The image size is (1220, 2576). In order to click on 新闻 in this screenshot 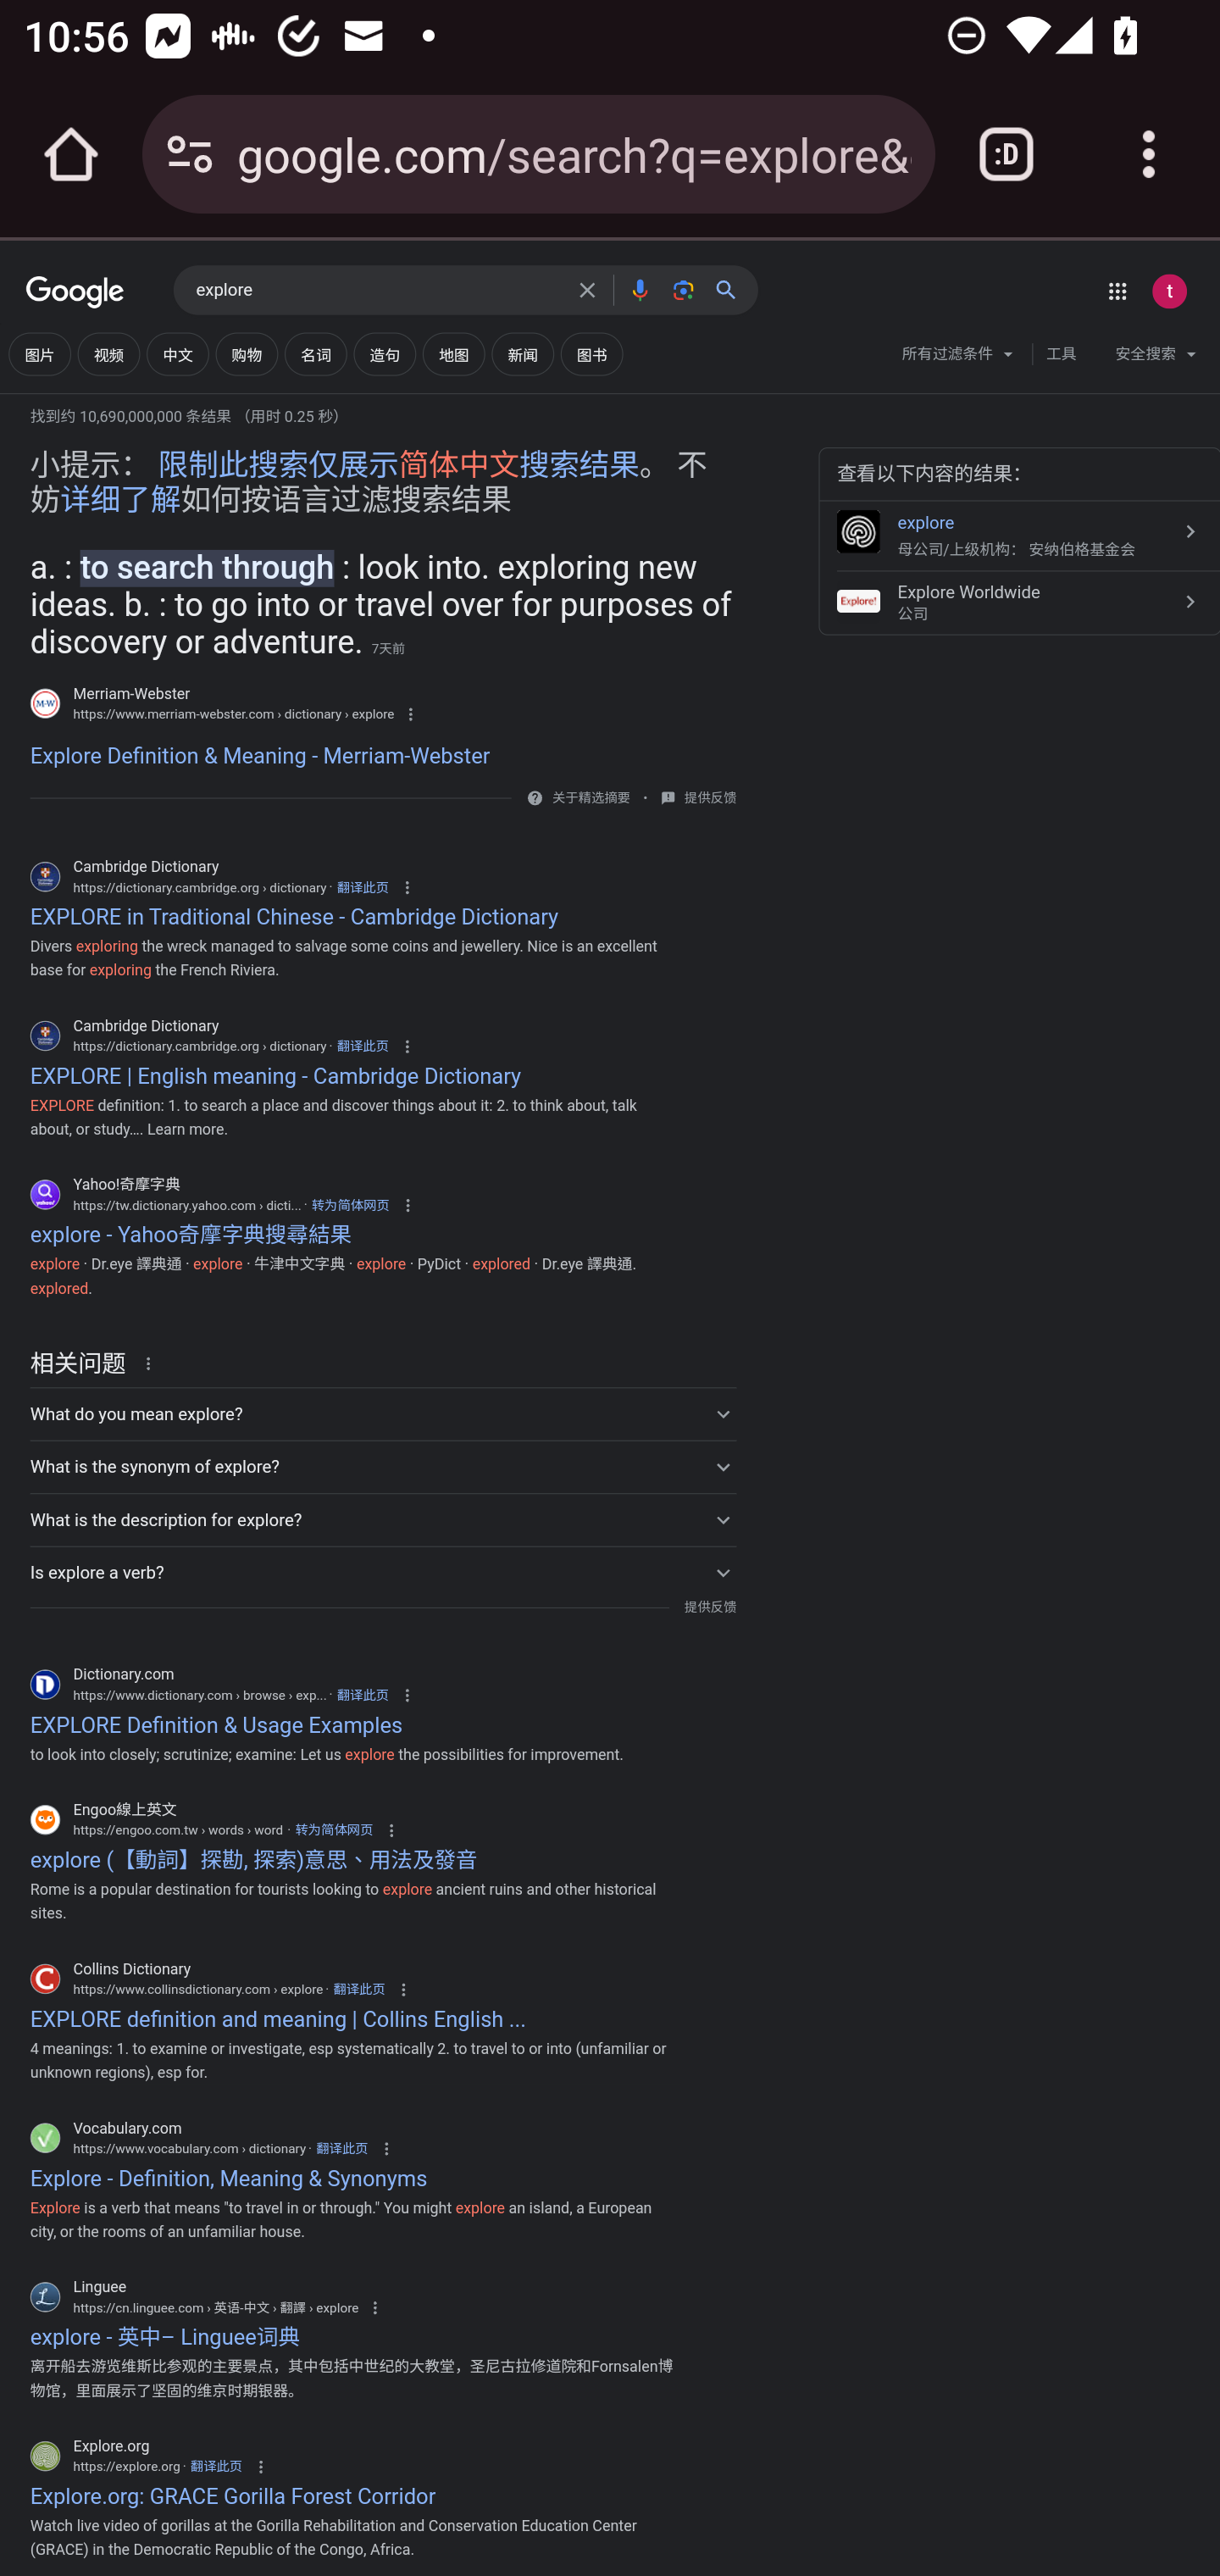, I will do `click(522, 354)`.